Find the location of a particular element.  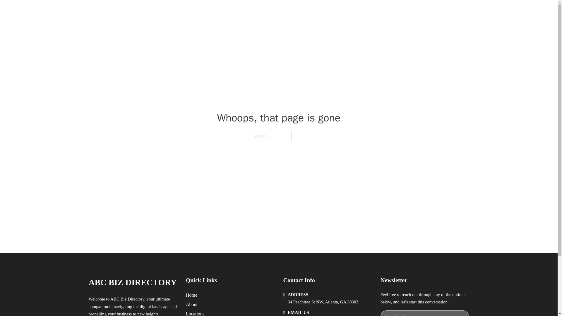

HOME is located at coordinates (355, 11).